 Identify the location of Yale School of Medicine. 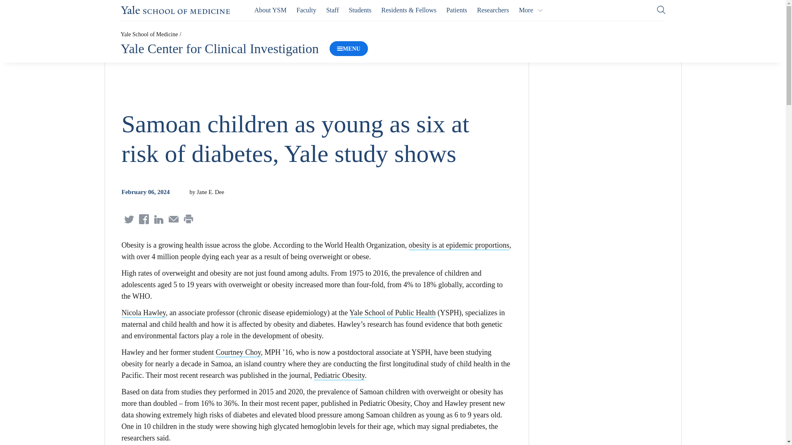
(175, 10).